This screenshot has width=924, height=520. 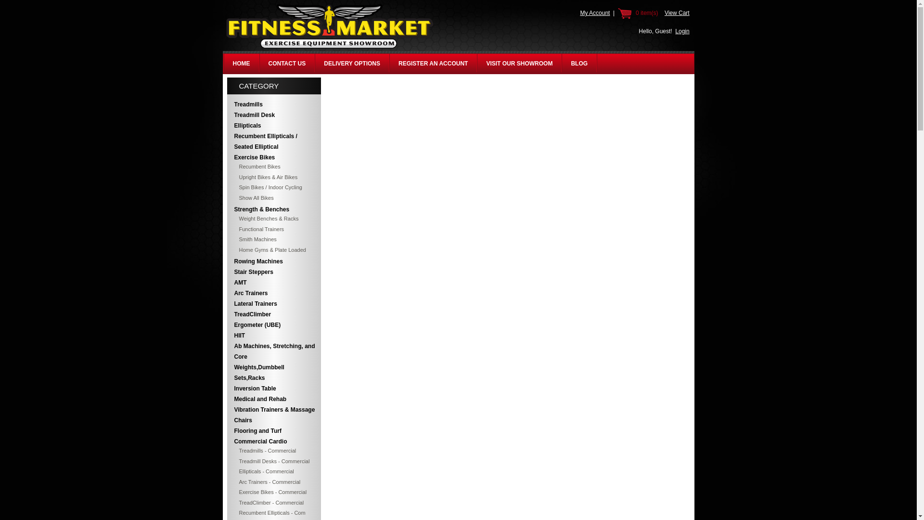 I want to click on Treadmills, so click(x=274, y=104).